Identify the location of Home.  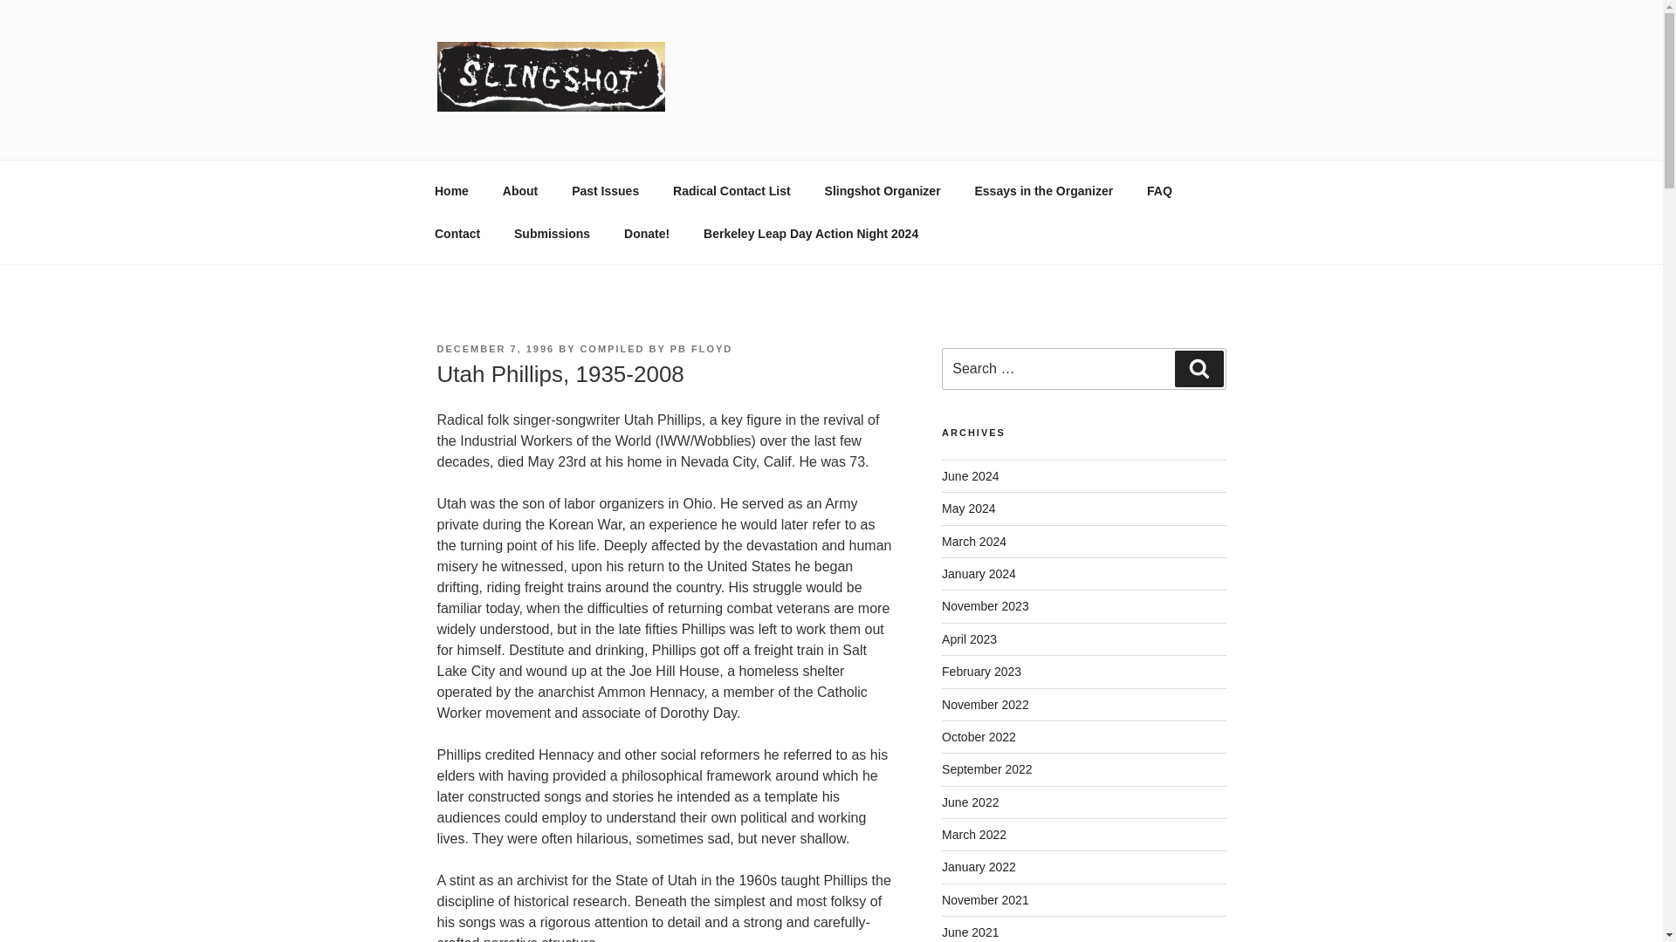
(451, 190).